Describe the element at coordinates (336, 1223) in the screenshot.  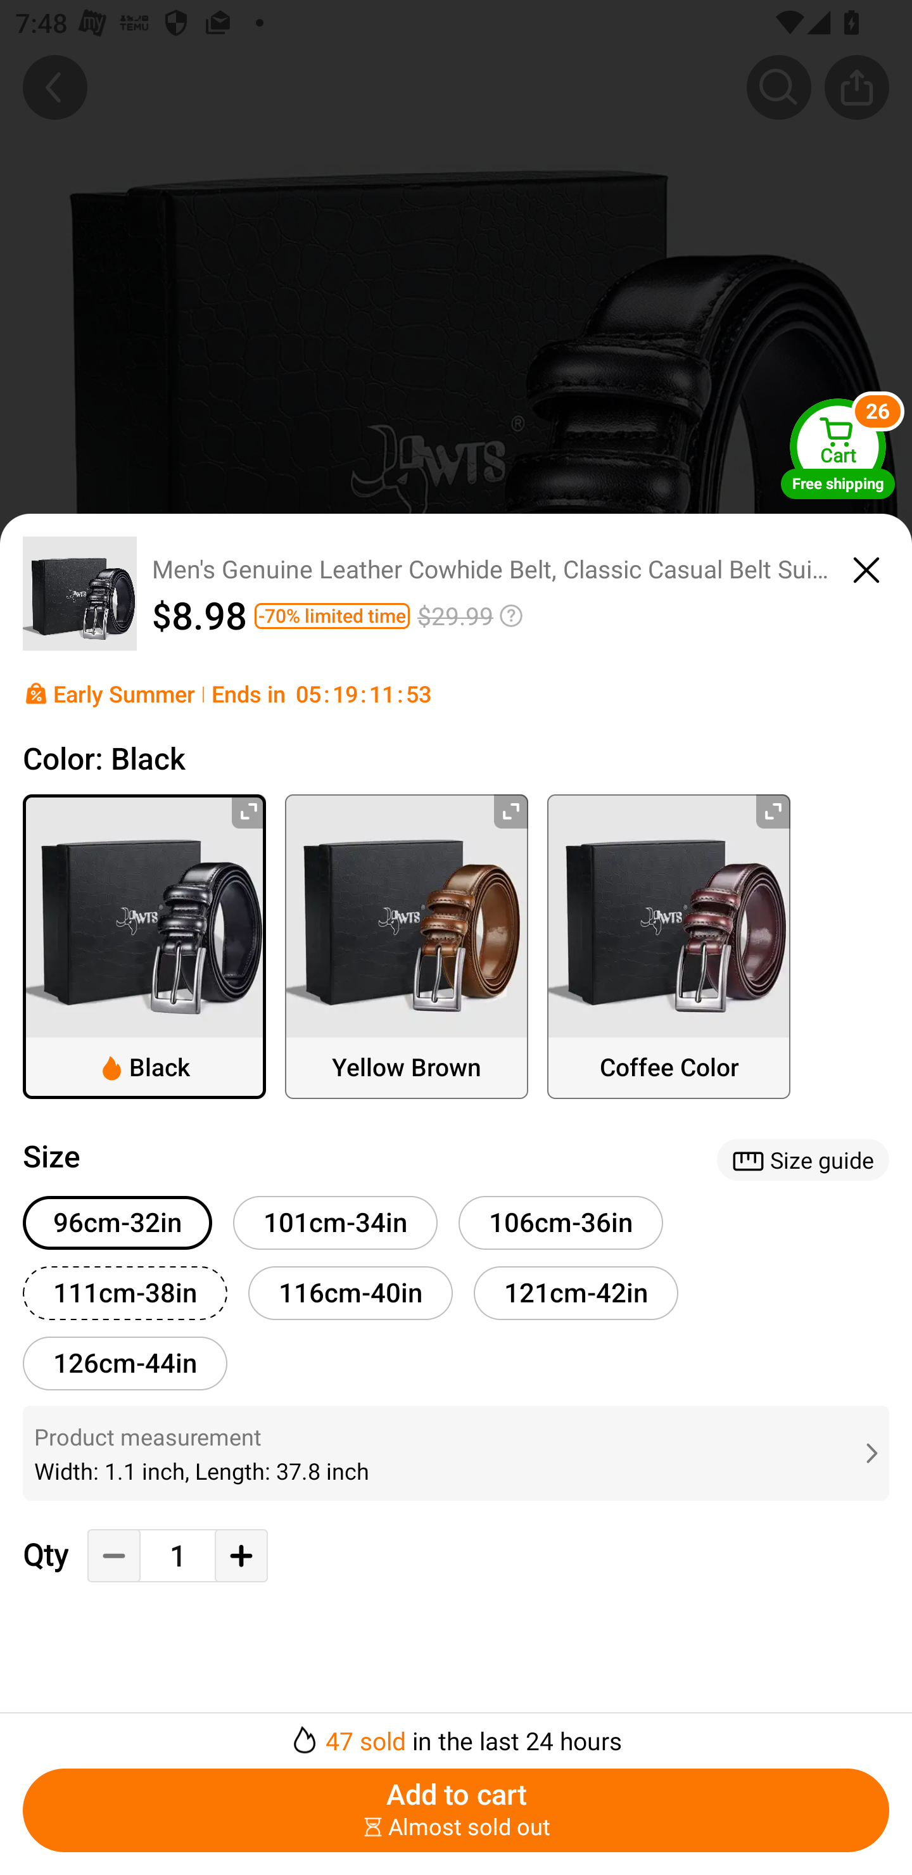
I see ` 101cm-34in` at that location.